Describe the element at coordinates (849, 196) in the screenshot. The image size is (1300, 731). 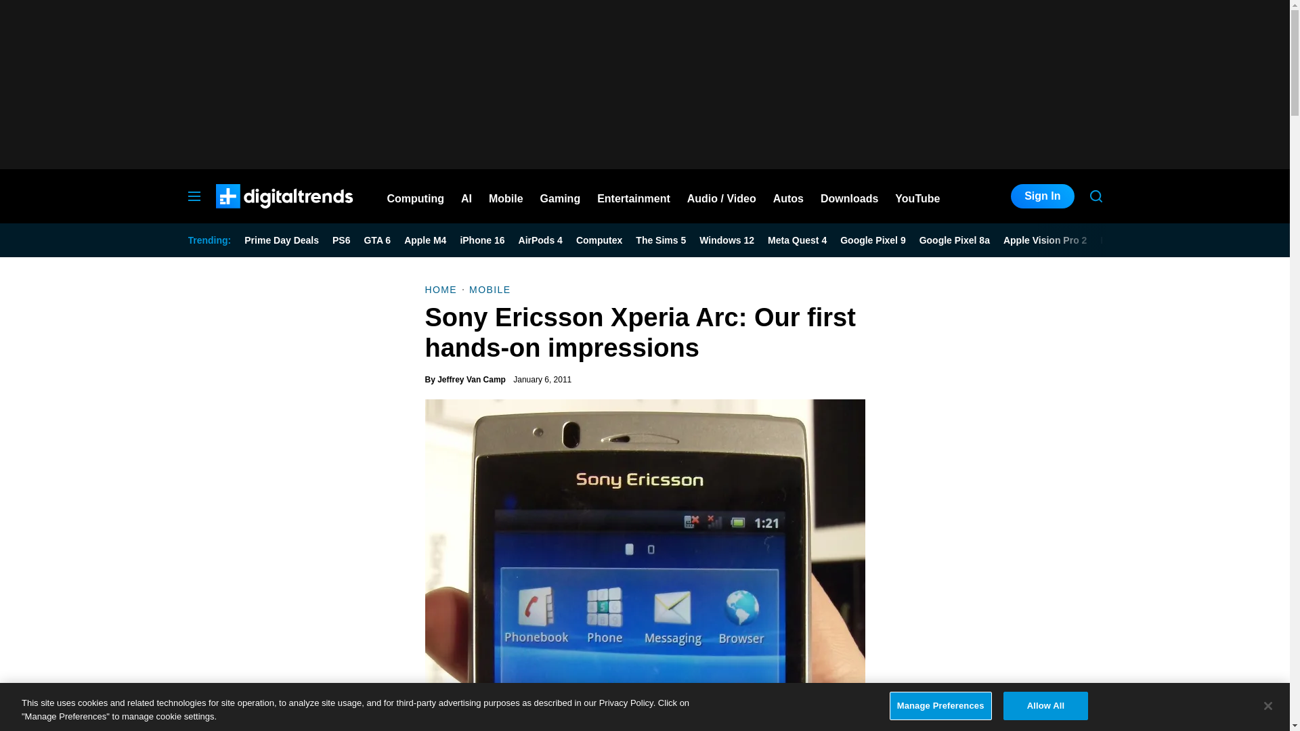
I see `Downloads` at that location.